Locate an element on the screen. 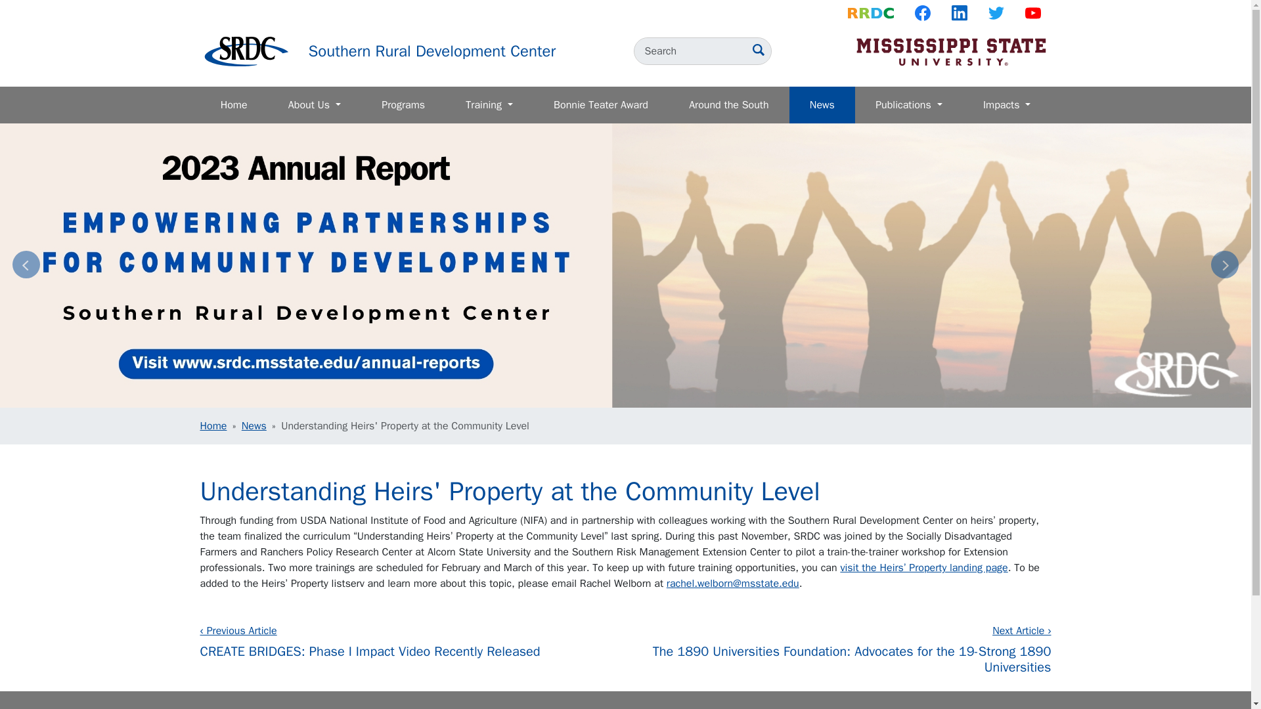  About Us is located at coordinates (314, 104).